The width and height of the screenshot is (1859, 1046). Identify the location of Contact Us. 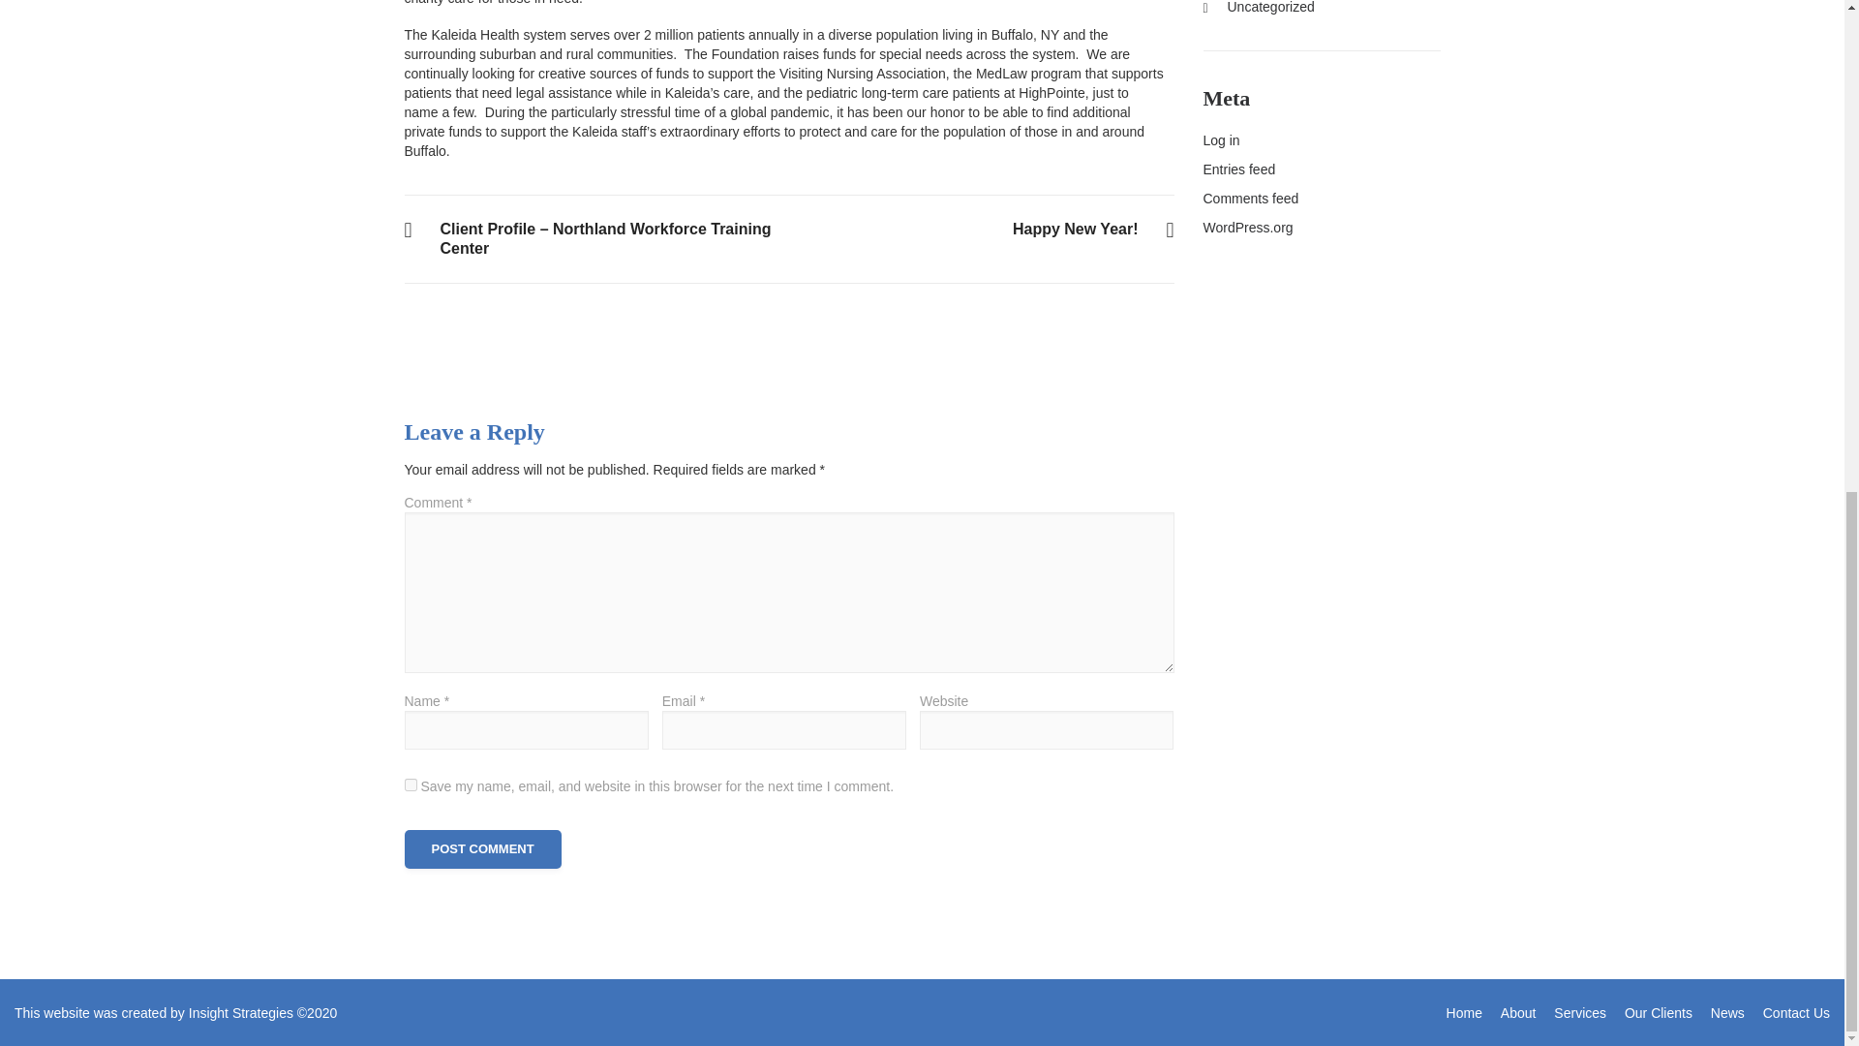
(1510, 1013).